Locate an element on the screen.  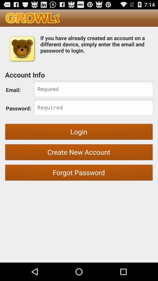
click the create new account item is located at coordinates (79, 153).